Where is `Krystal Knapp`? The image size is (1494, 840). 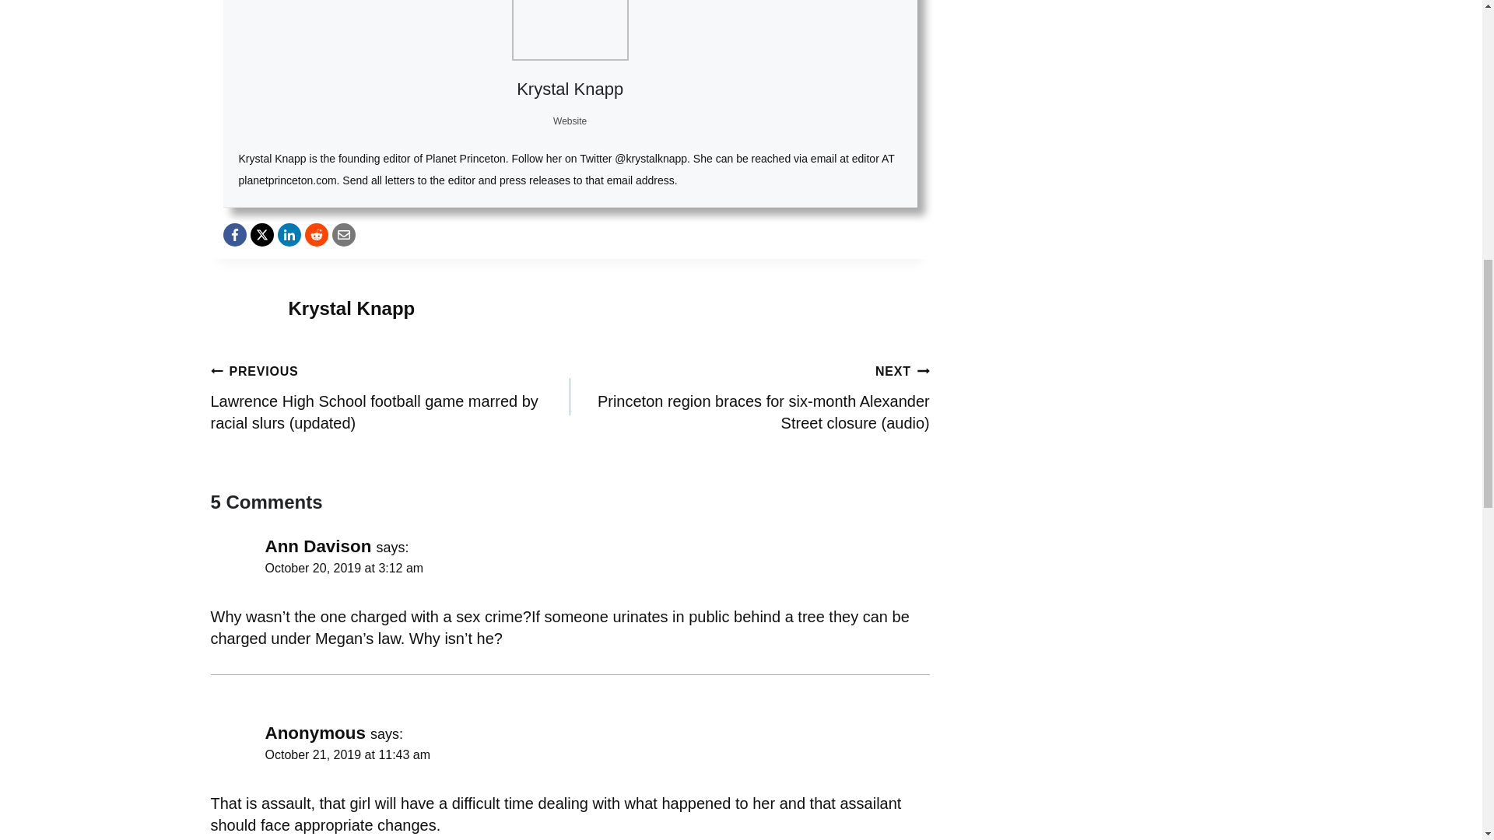
Krystal Knapp is located at coordinates (570, 89).